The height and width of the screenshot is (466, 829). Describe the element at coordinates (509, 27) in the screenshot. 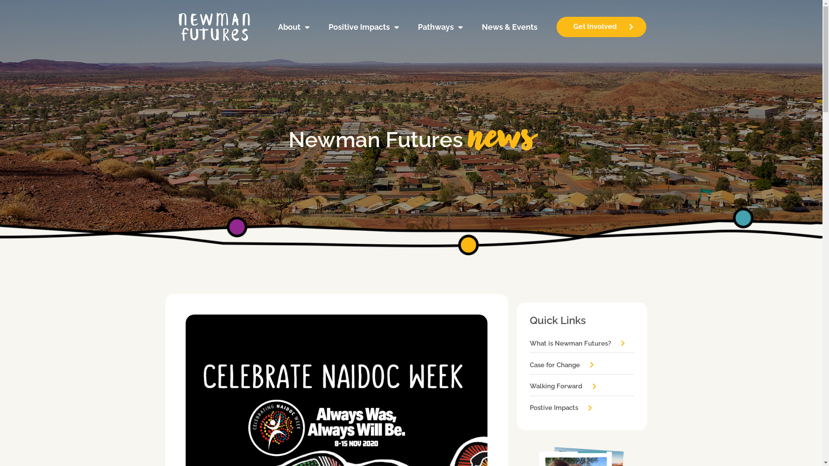

I see `News & Events` at that location.